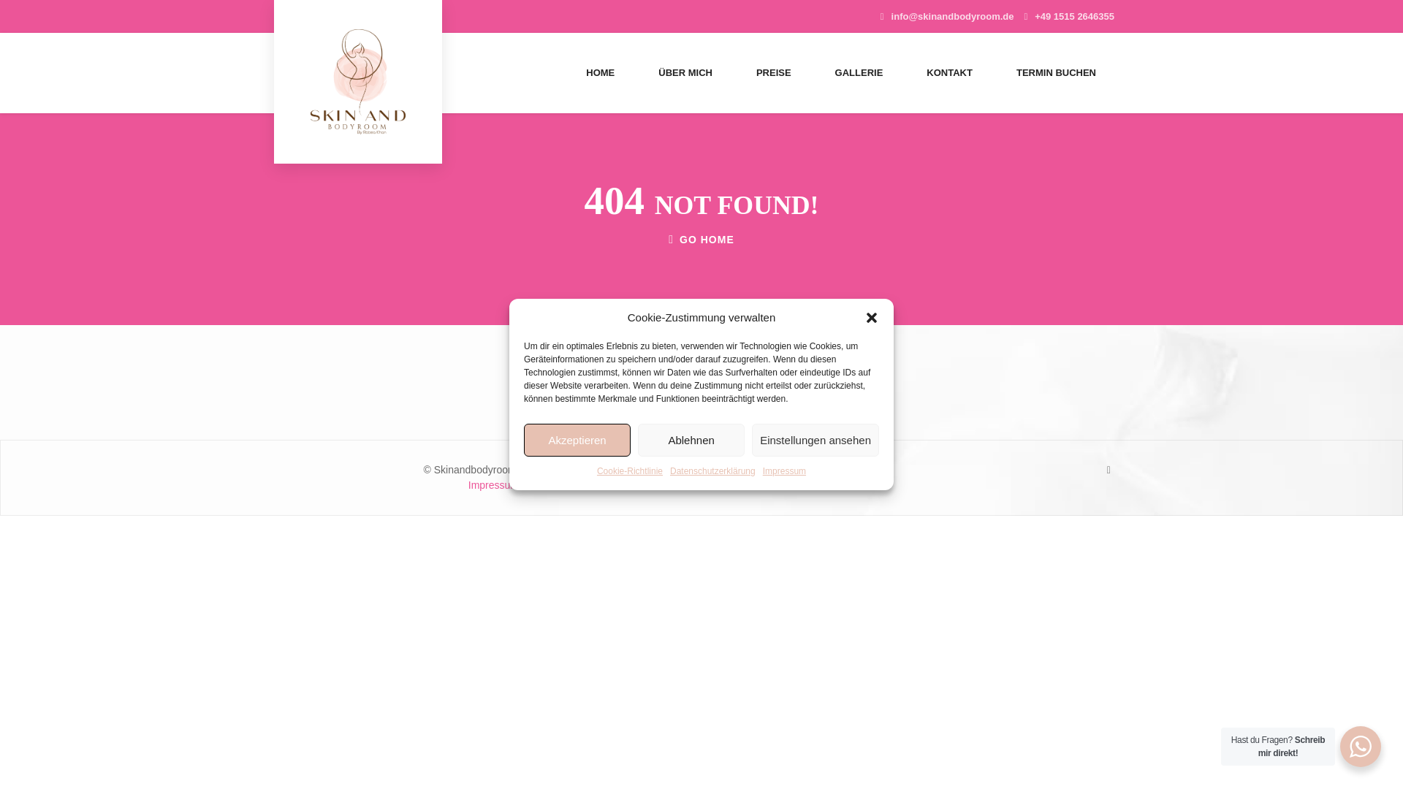  What do you see at coordinates (550, 484) in the screenshot?
I see `Datenschutz` at bounding box center [550, 484].